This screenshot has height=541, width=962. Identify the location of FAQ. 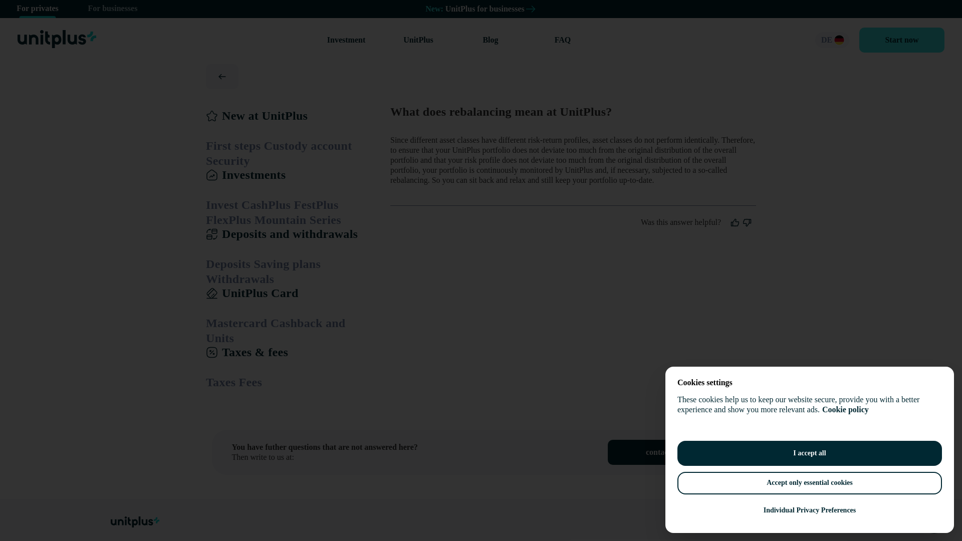
(562, 40).